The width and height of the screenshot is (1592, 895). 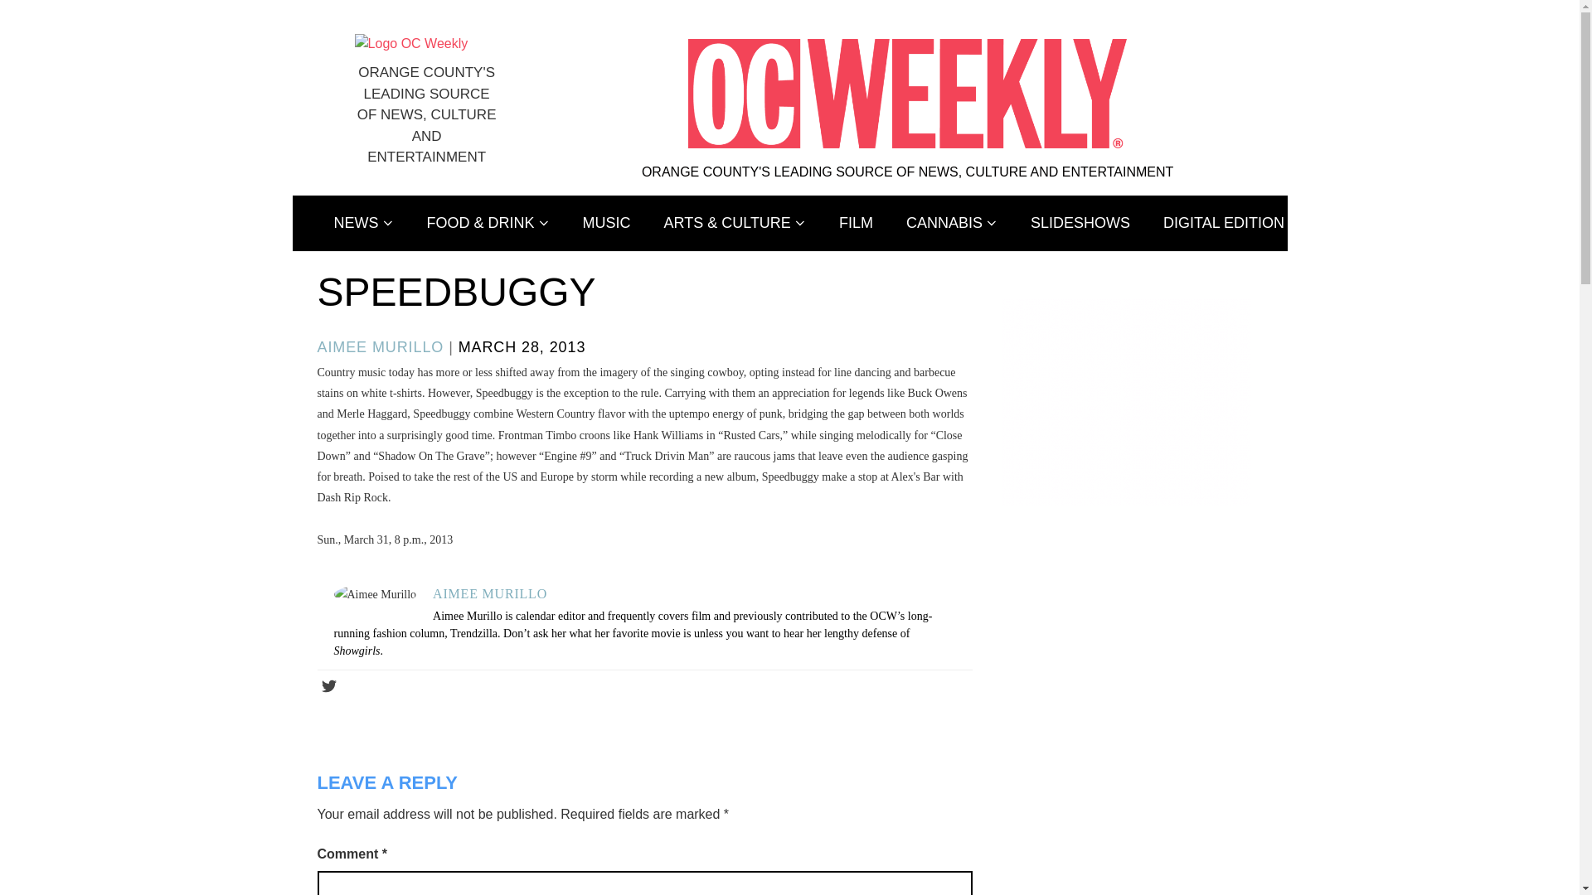 What do you see at coordinates (363, 224) in the screenshot?
I see `NEWS` at bounding box center [363, 224].